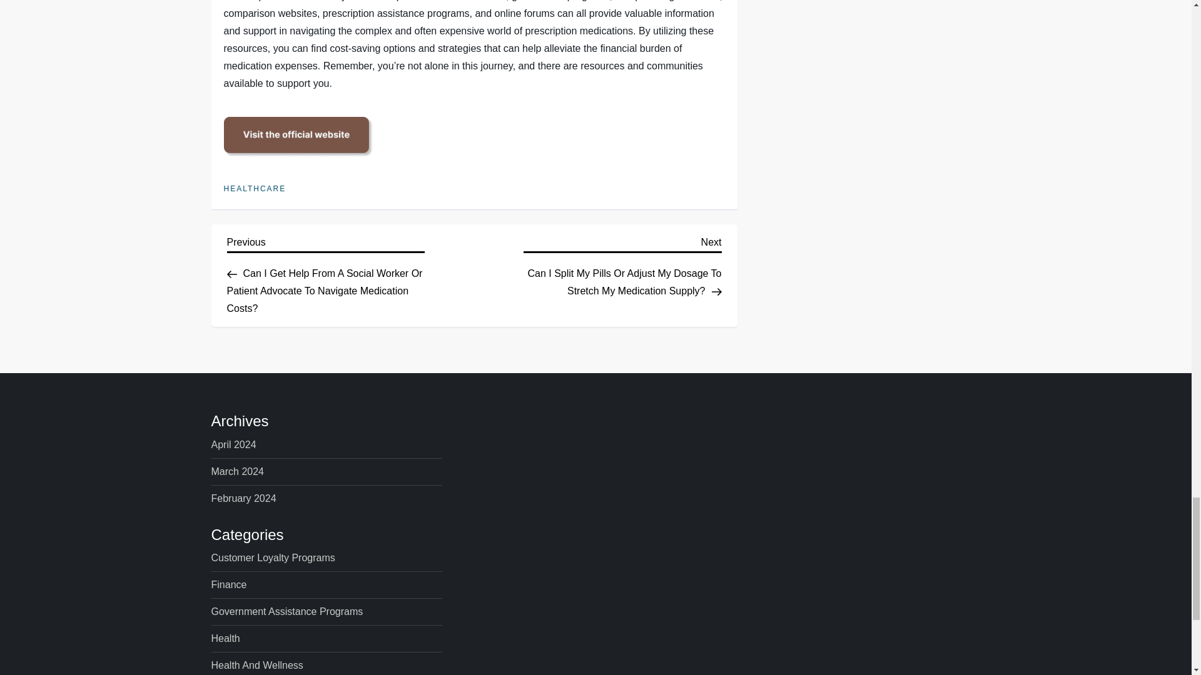 This screenshot has width=1201, height=675. I want to click on April 2024, so click(234, 444).